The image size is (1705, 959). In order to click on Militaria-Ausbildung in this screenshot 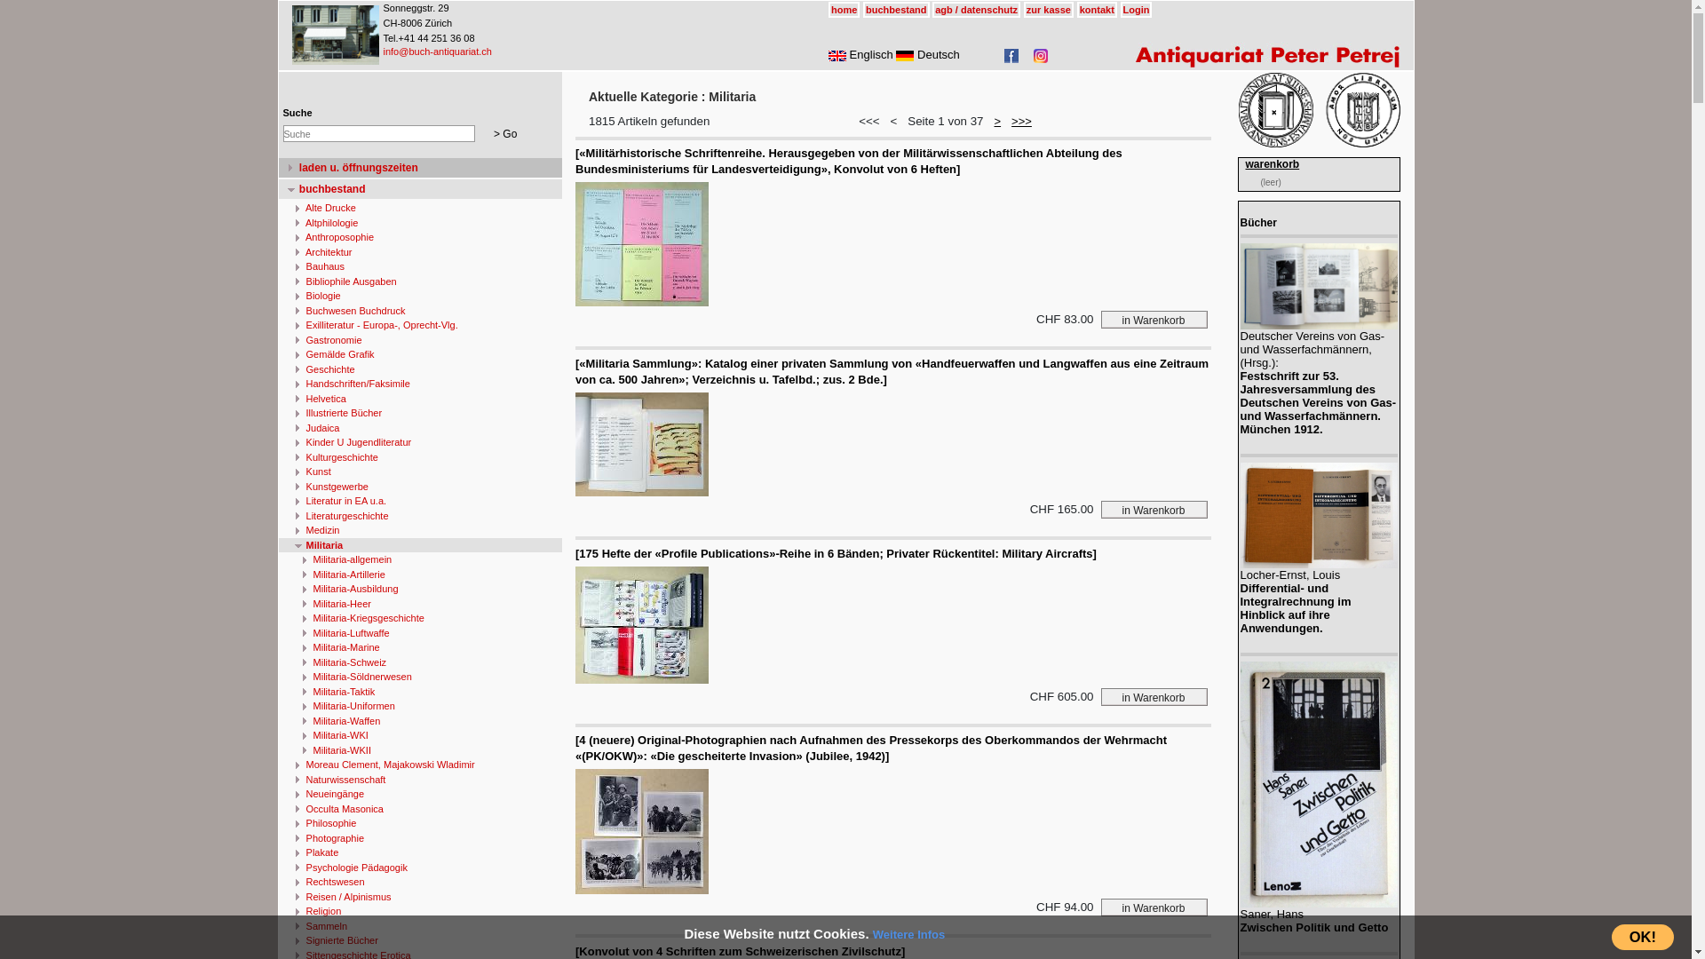, I will do `click(421, 590)`.